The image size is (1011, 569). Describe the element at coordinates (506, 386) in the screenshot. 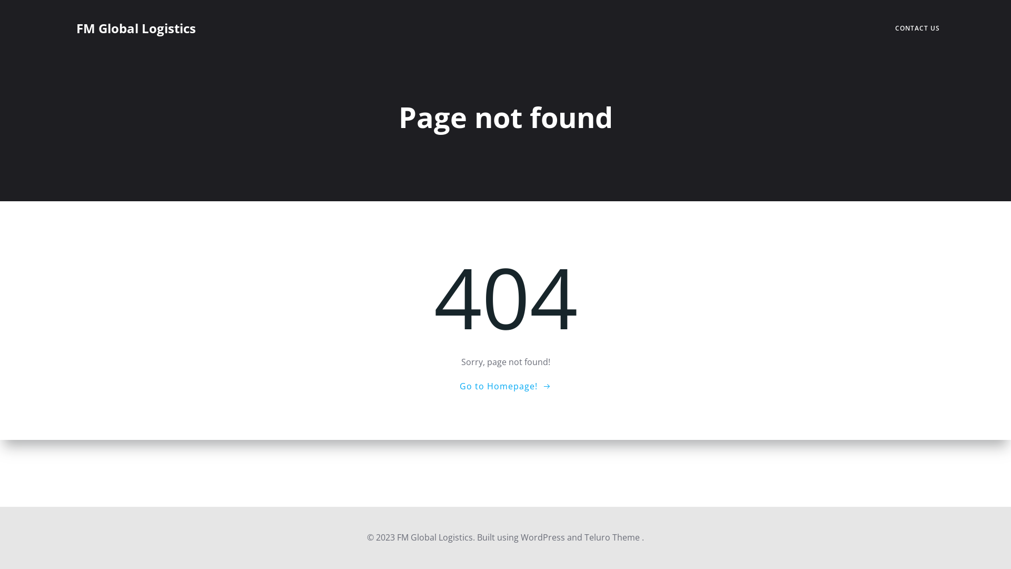

I see `Go to Homepage!` at that location.